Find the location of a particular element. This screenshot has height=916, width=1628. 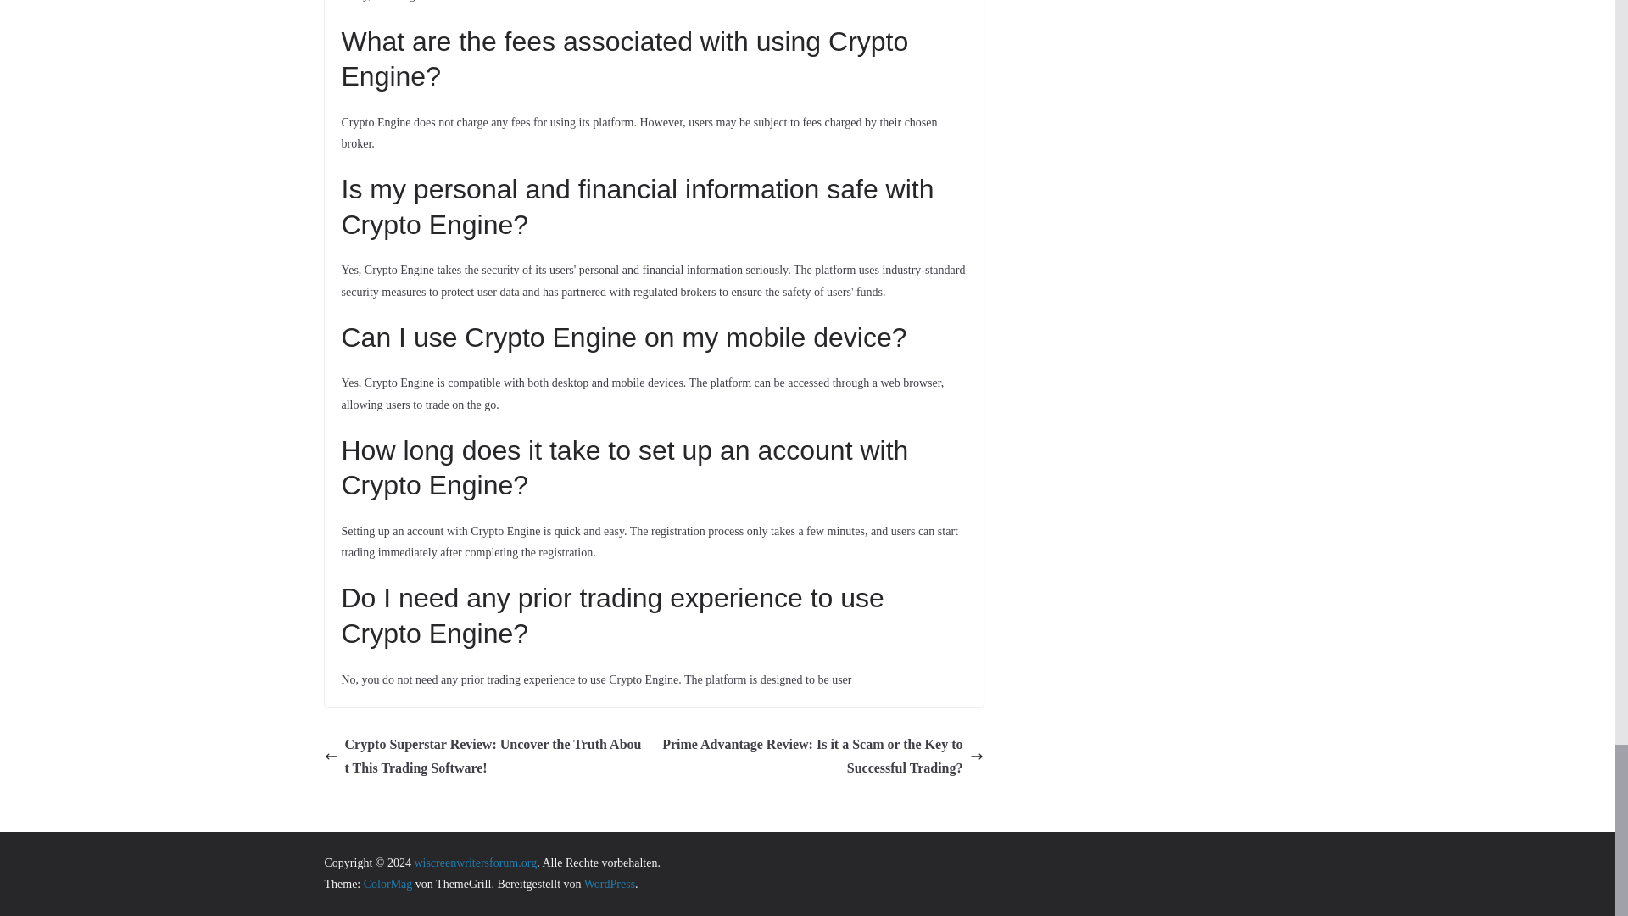

WordPress is located at coordinates (609, 884).